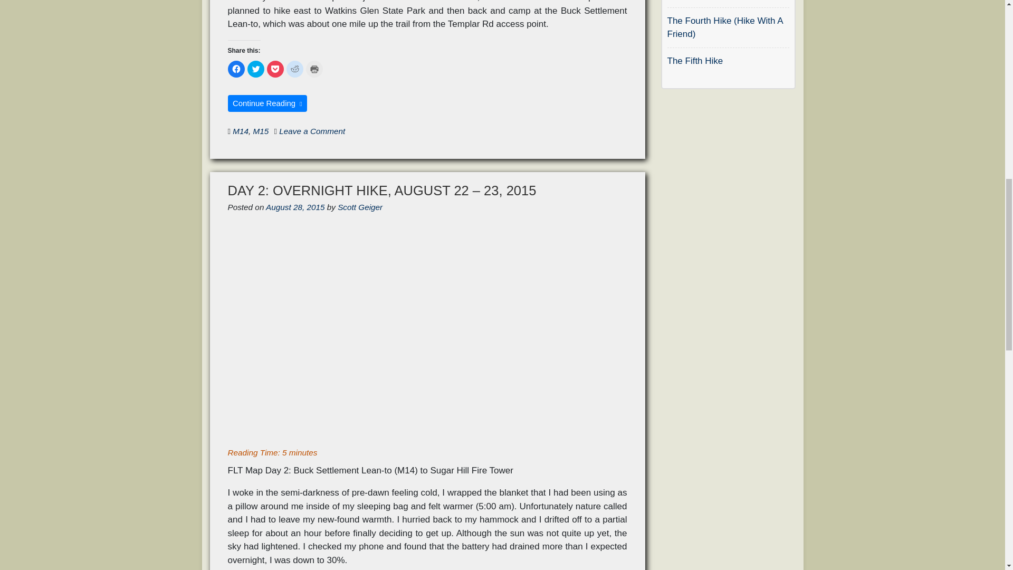 The height and width of the screenshot is (570, 1013). Describe the element at coordinates (275, 131) in the screenshot. I see `Comments` at that location.